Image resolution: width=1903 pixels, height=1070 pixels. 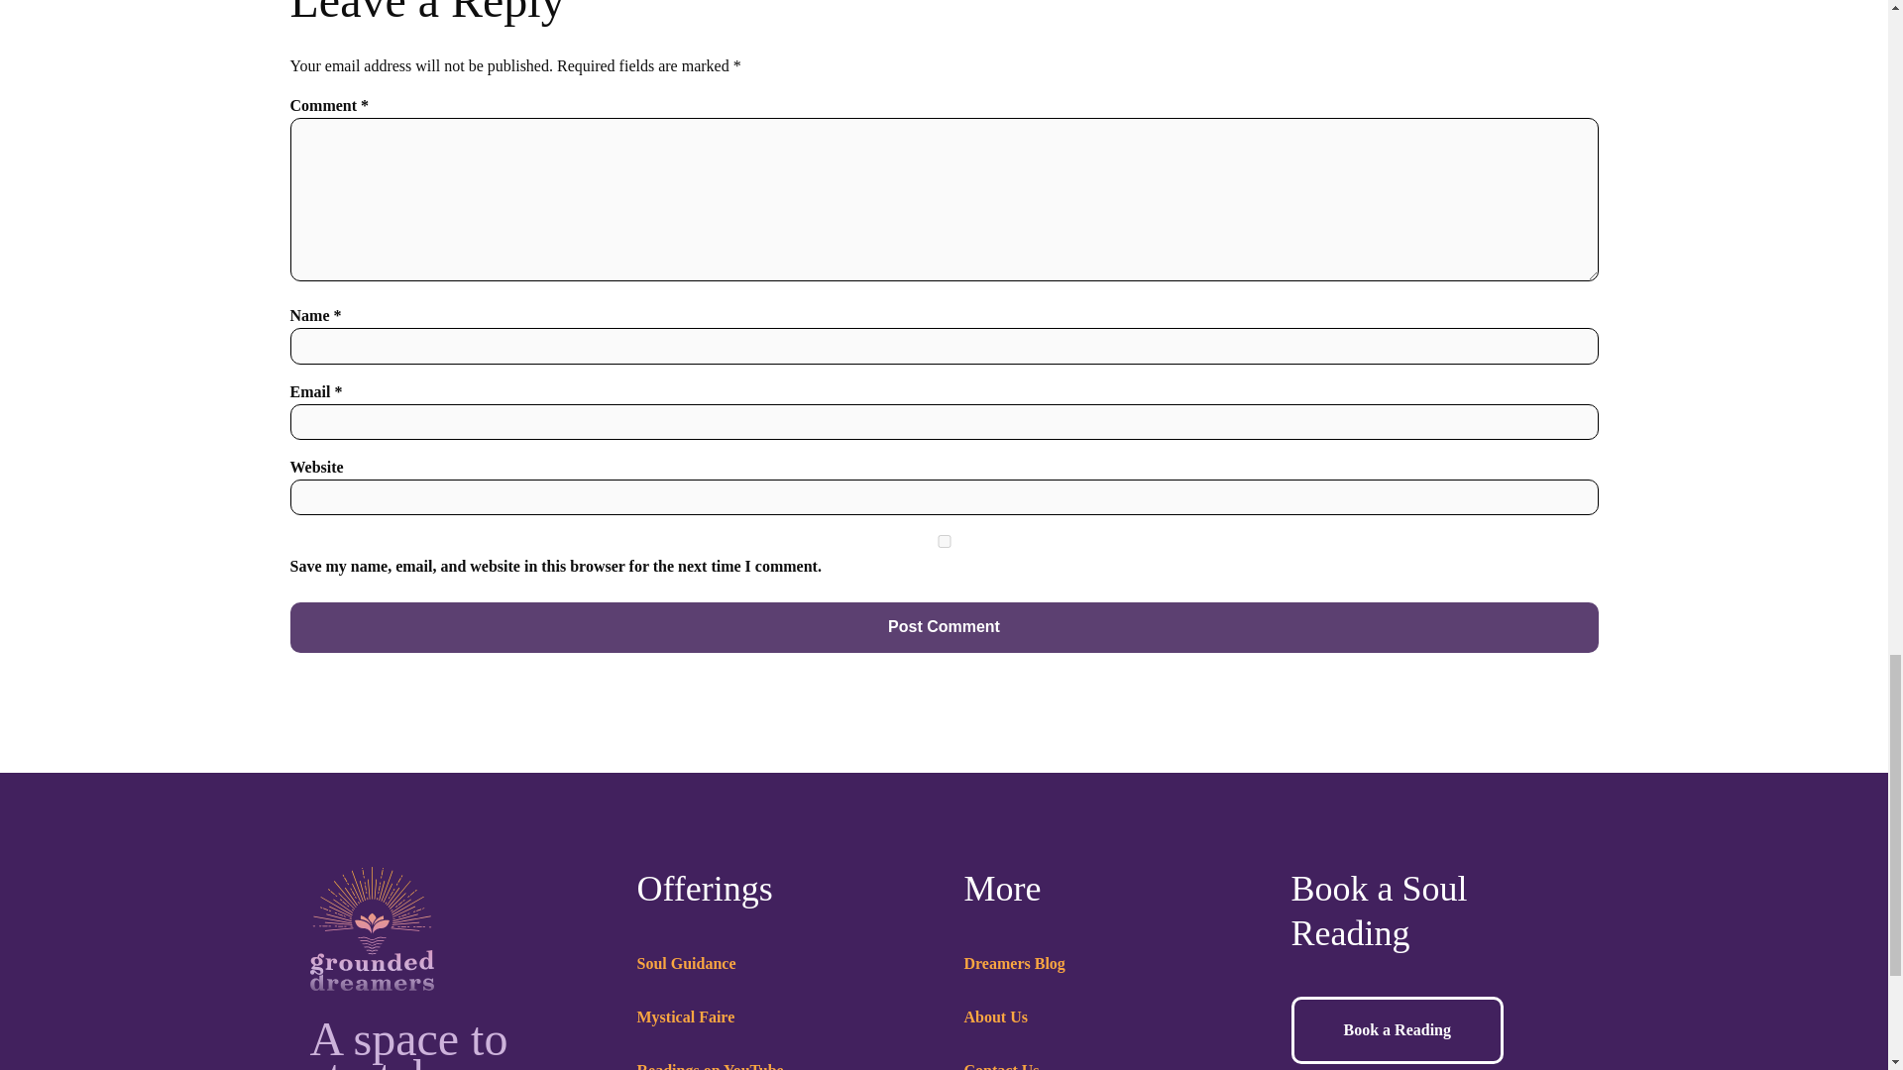 I want to click on Readings on YouTube, so click(x=709, y=1064).